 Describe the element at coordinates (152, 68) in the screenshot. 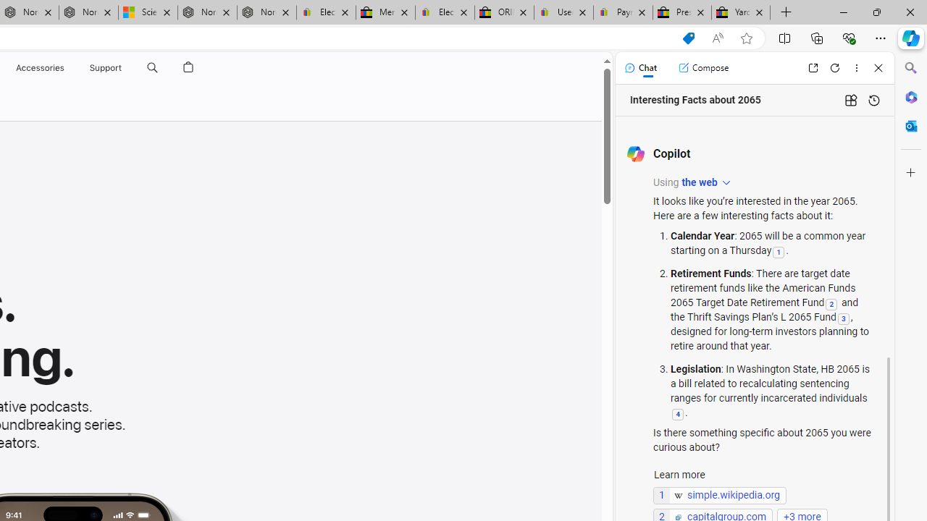

I see `Class: globalnav-item globalnav-search shift-0-1` at that location.